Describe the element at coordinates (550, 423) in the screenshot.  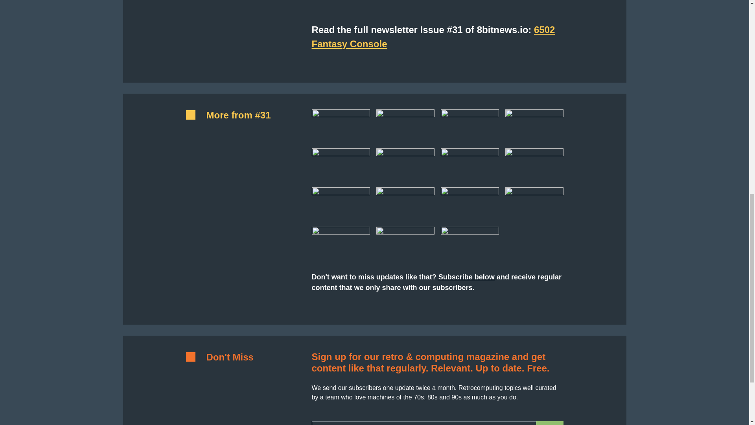
I see `Try It` at that location.